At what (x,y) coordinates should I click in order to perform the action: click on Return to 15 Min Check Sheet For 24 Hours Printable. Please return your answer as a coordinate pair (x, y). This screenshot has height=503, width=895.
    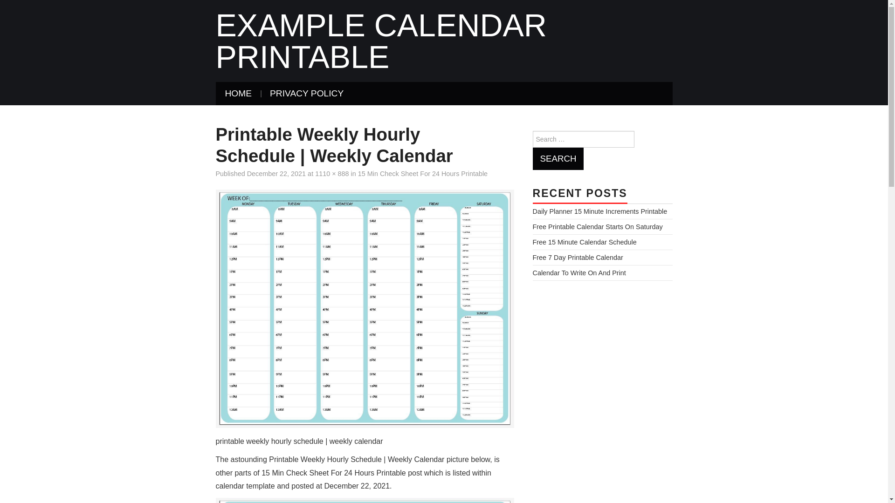
    Looking at the image, I should click on (423, 174).